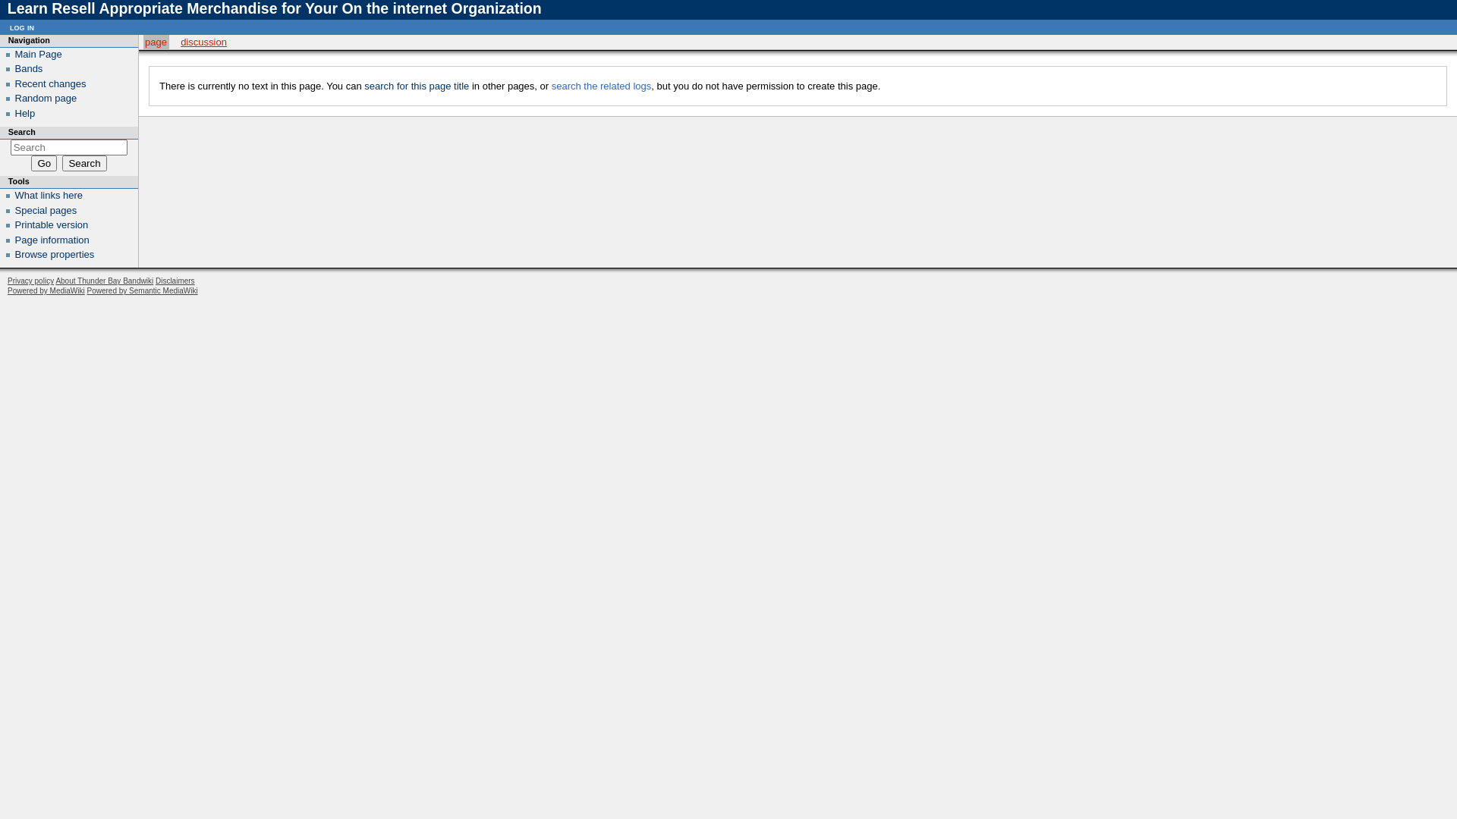 The width and height of the screenshot is (1457, 819). What do you see at coordinates (46, 291) in the screenshot?
I see `Powered by MediaWiki` at bounding box center [46, 291].